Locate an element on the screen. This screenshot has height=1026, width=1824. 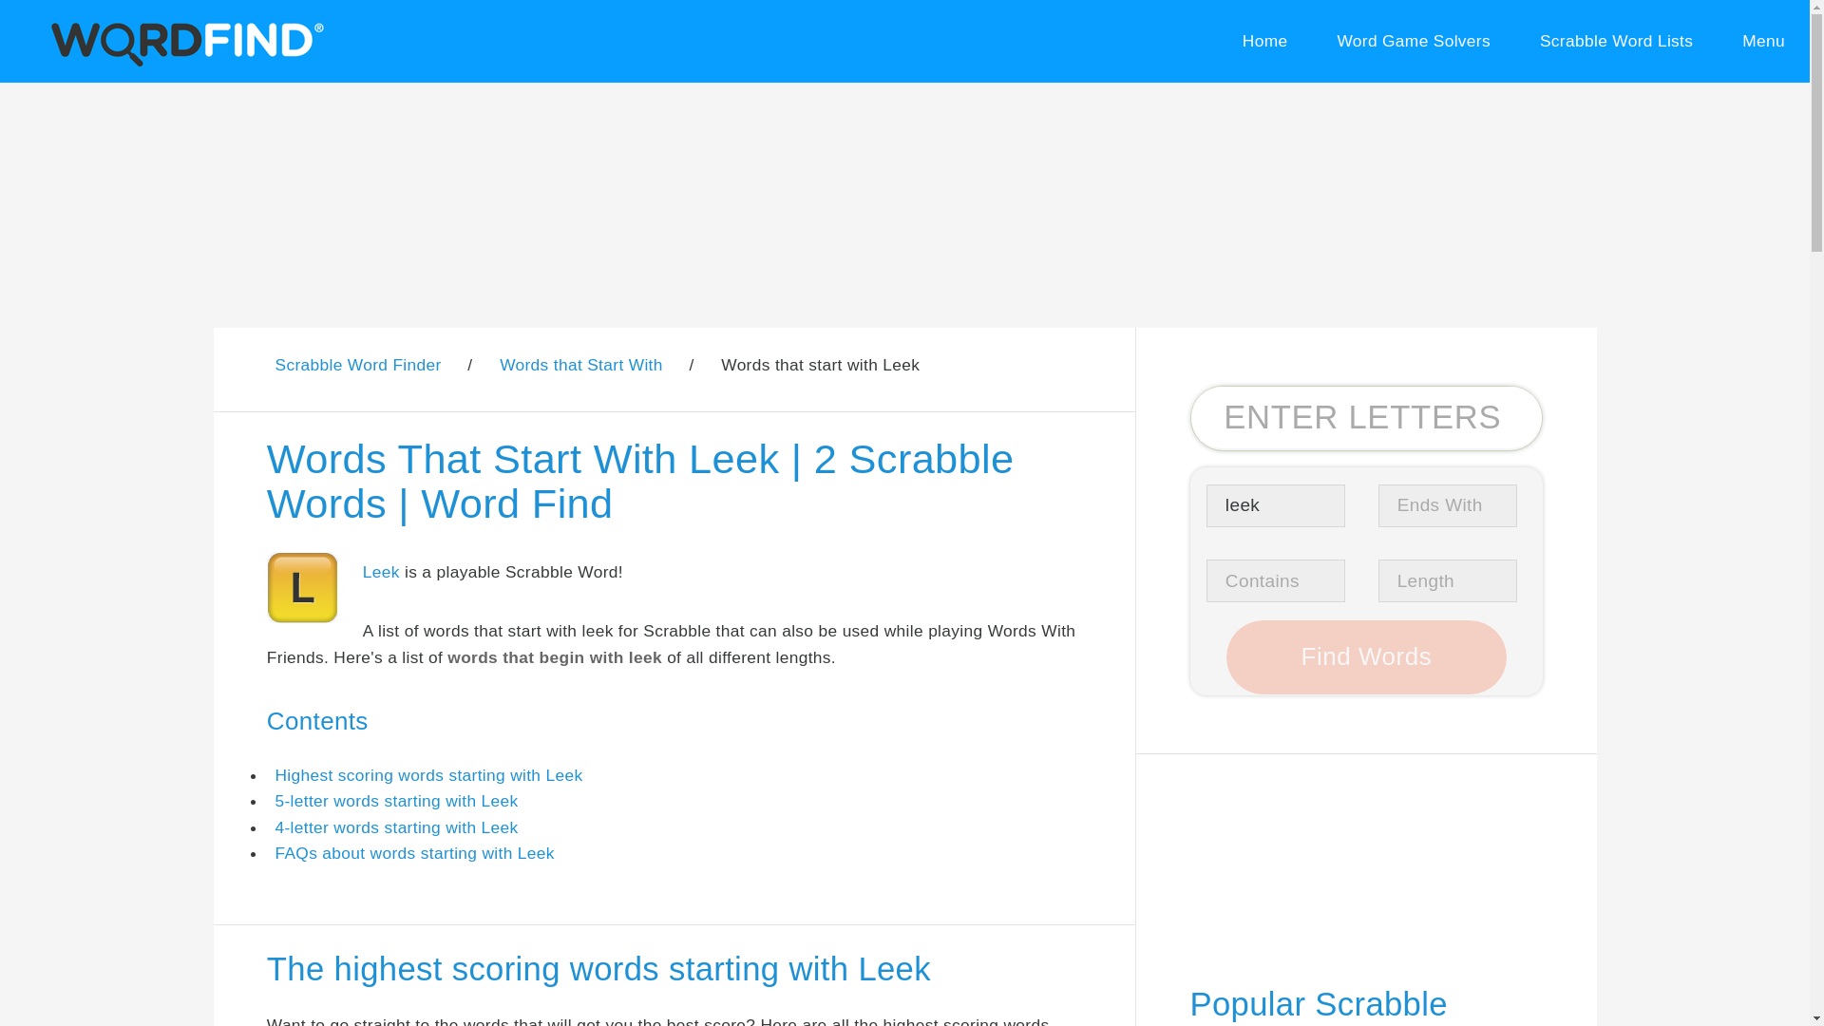
Word Game Solvers menu is located at coordinates (1414, 42).